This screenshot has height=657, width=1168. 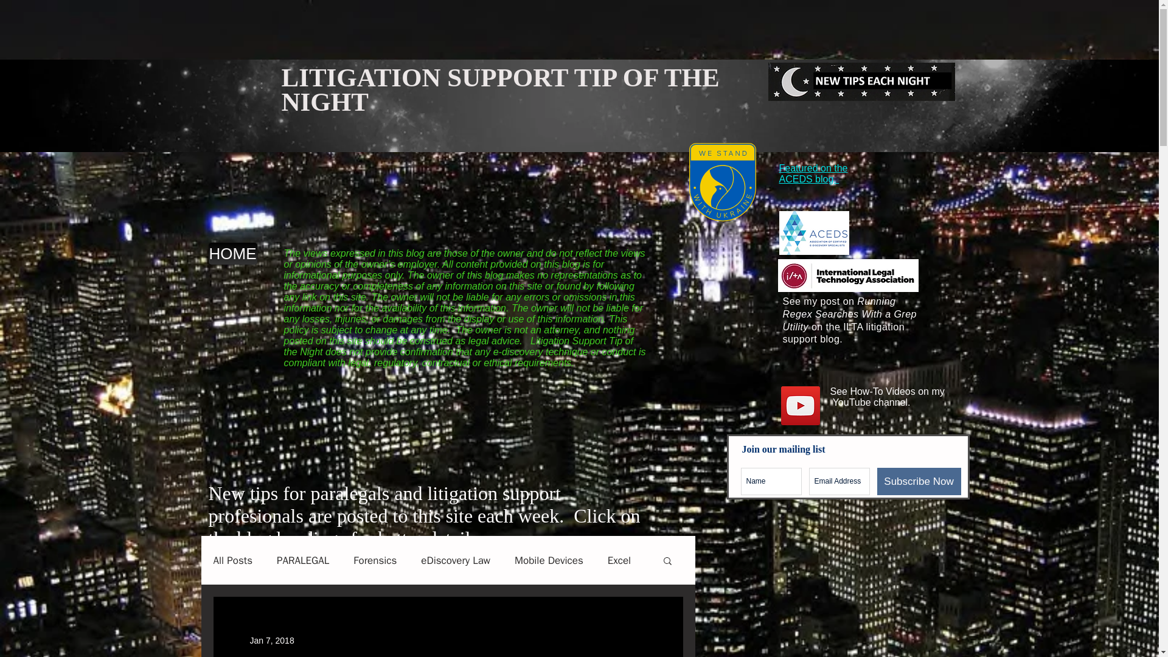 What do you see at coordinates (455, 561) in the screenshot?
I see `eDiscovery Law` at bounding box center [455, 561].